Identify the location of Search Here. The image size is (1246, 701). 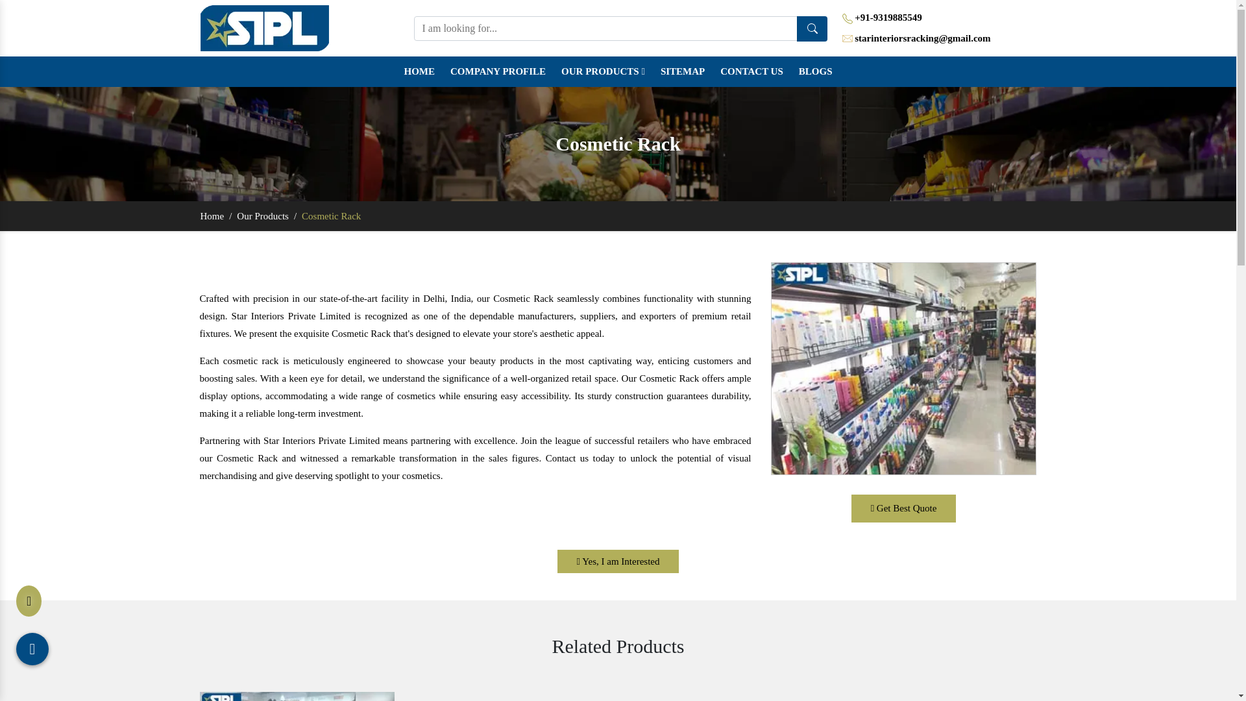
(812, 27).